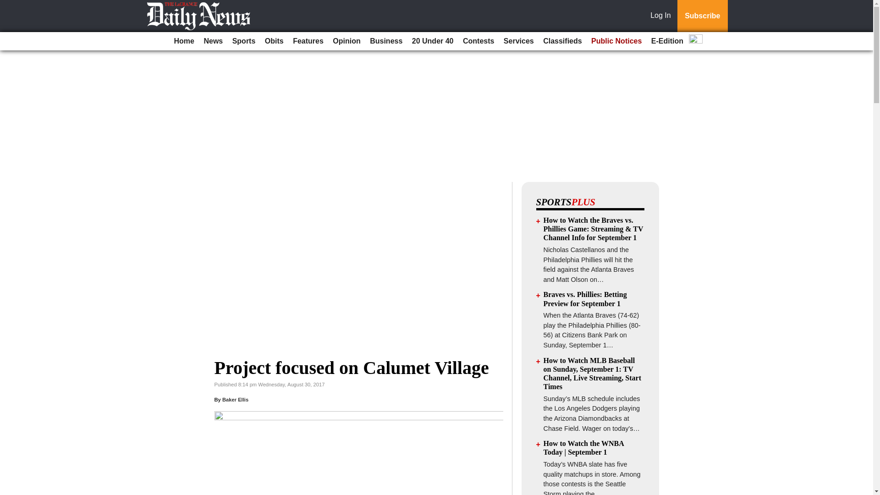 Image resolution: width=880 pixels, height=495 pixels. I want to click on Go, so click(8, 5).